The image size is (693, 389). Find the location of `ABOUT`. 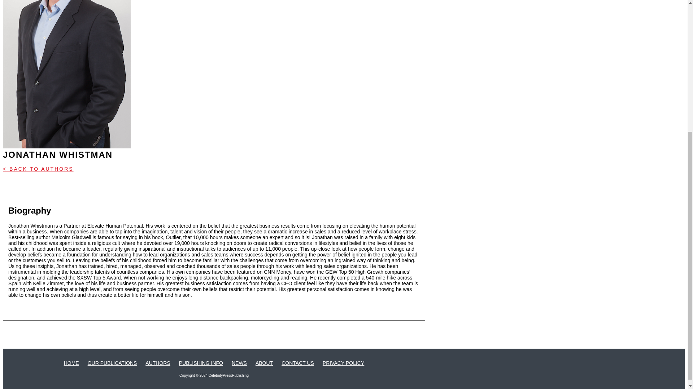

ABOUT is located at coordinates (264, 363).